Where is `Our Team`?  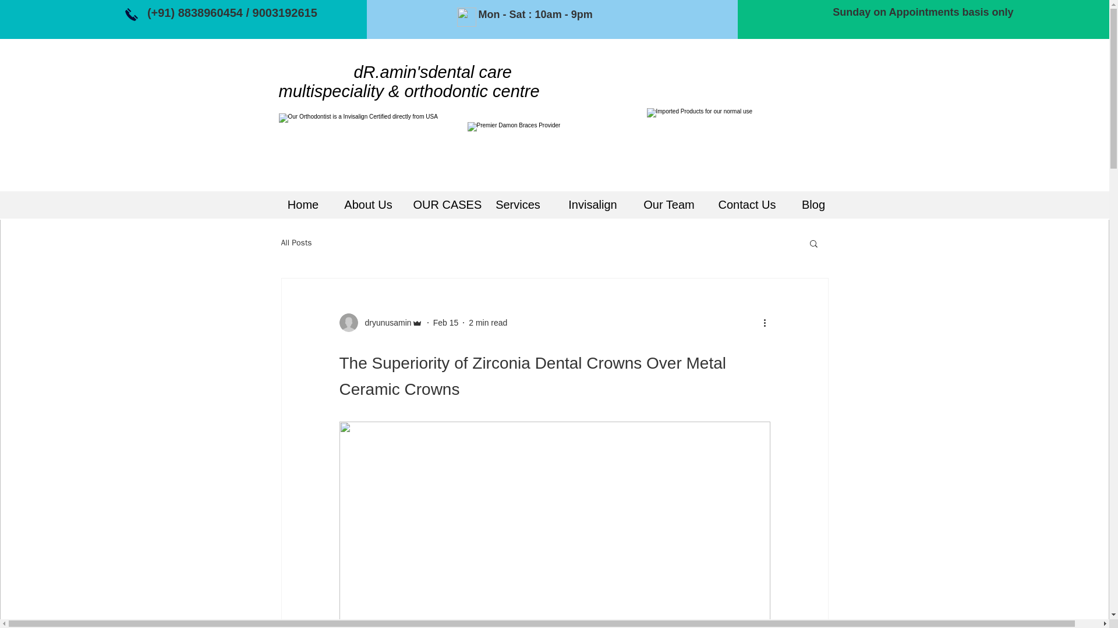 Our Team is located at coordinates (668, 205).